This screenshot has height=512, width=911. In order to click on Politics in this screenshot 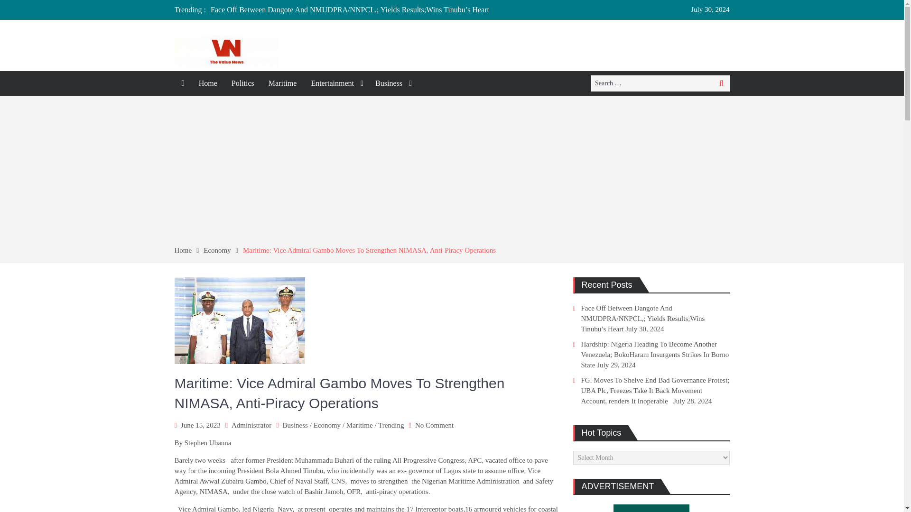, I will do `click(243, 83)`.